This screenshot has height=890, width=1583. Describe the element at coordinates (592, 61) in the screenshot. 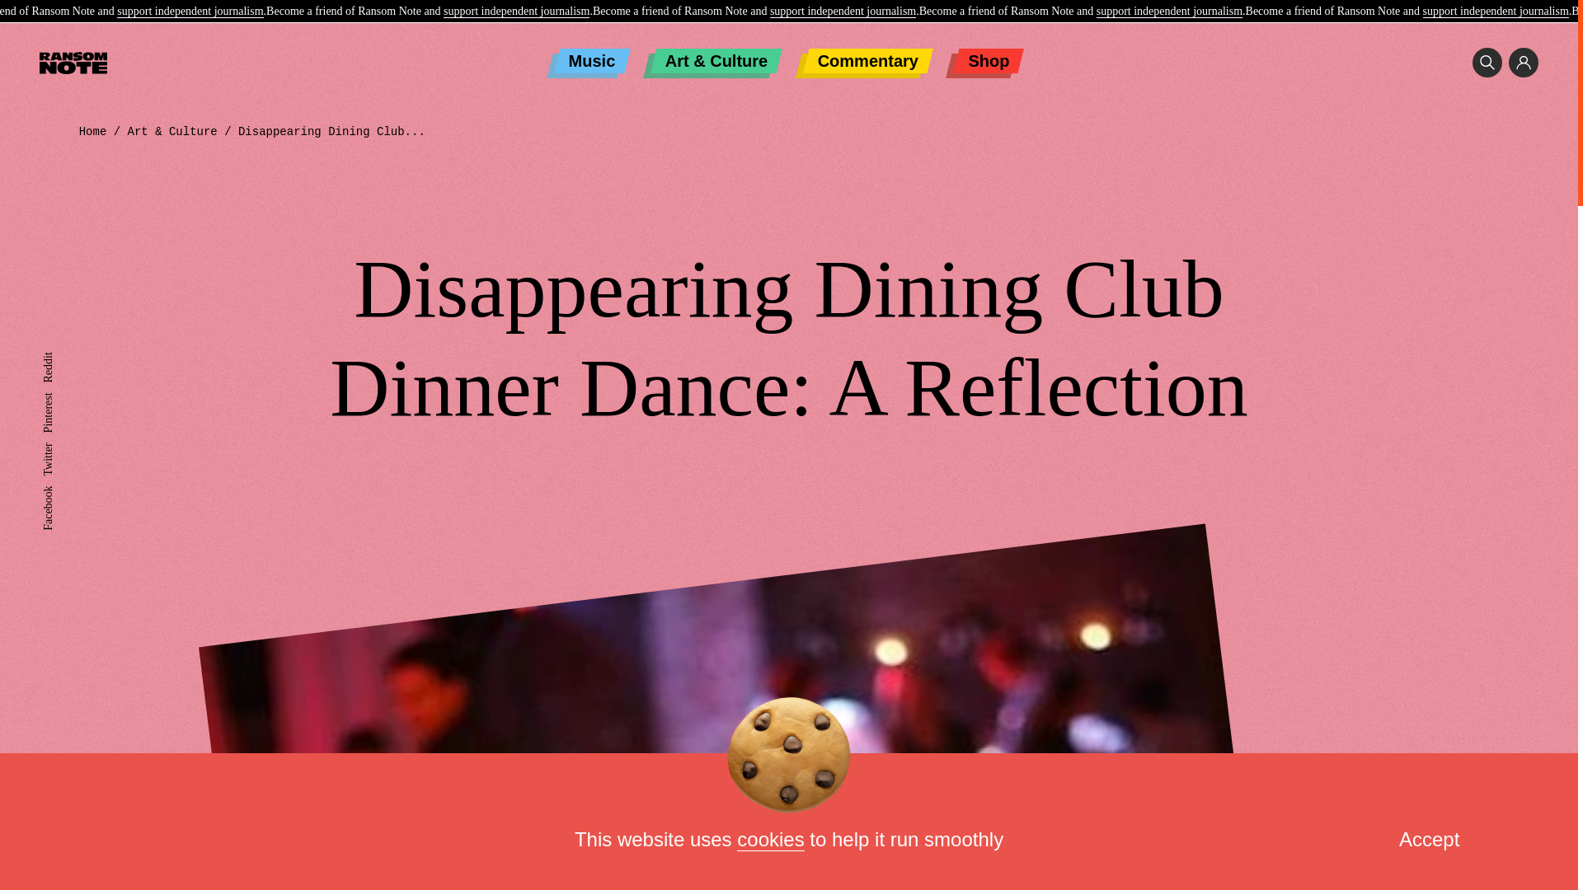

I see `Music` at that location.